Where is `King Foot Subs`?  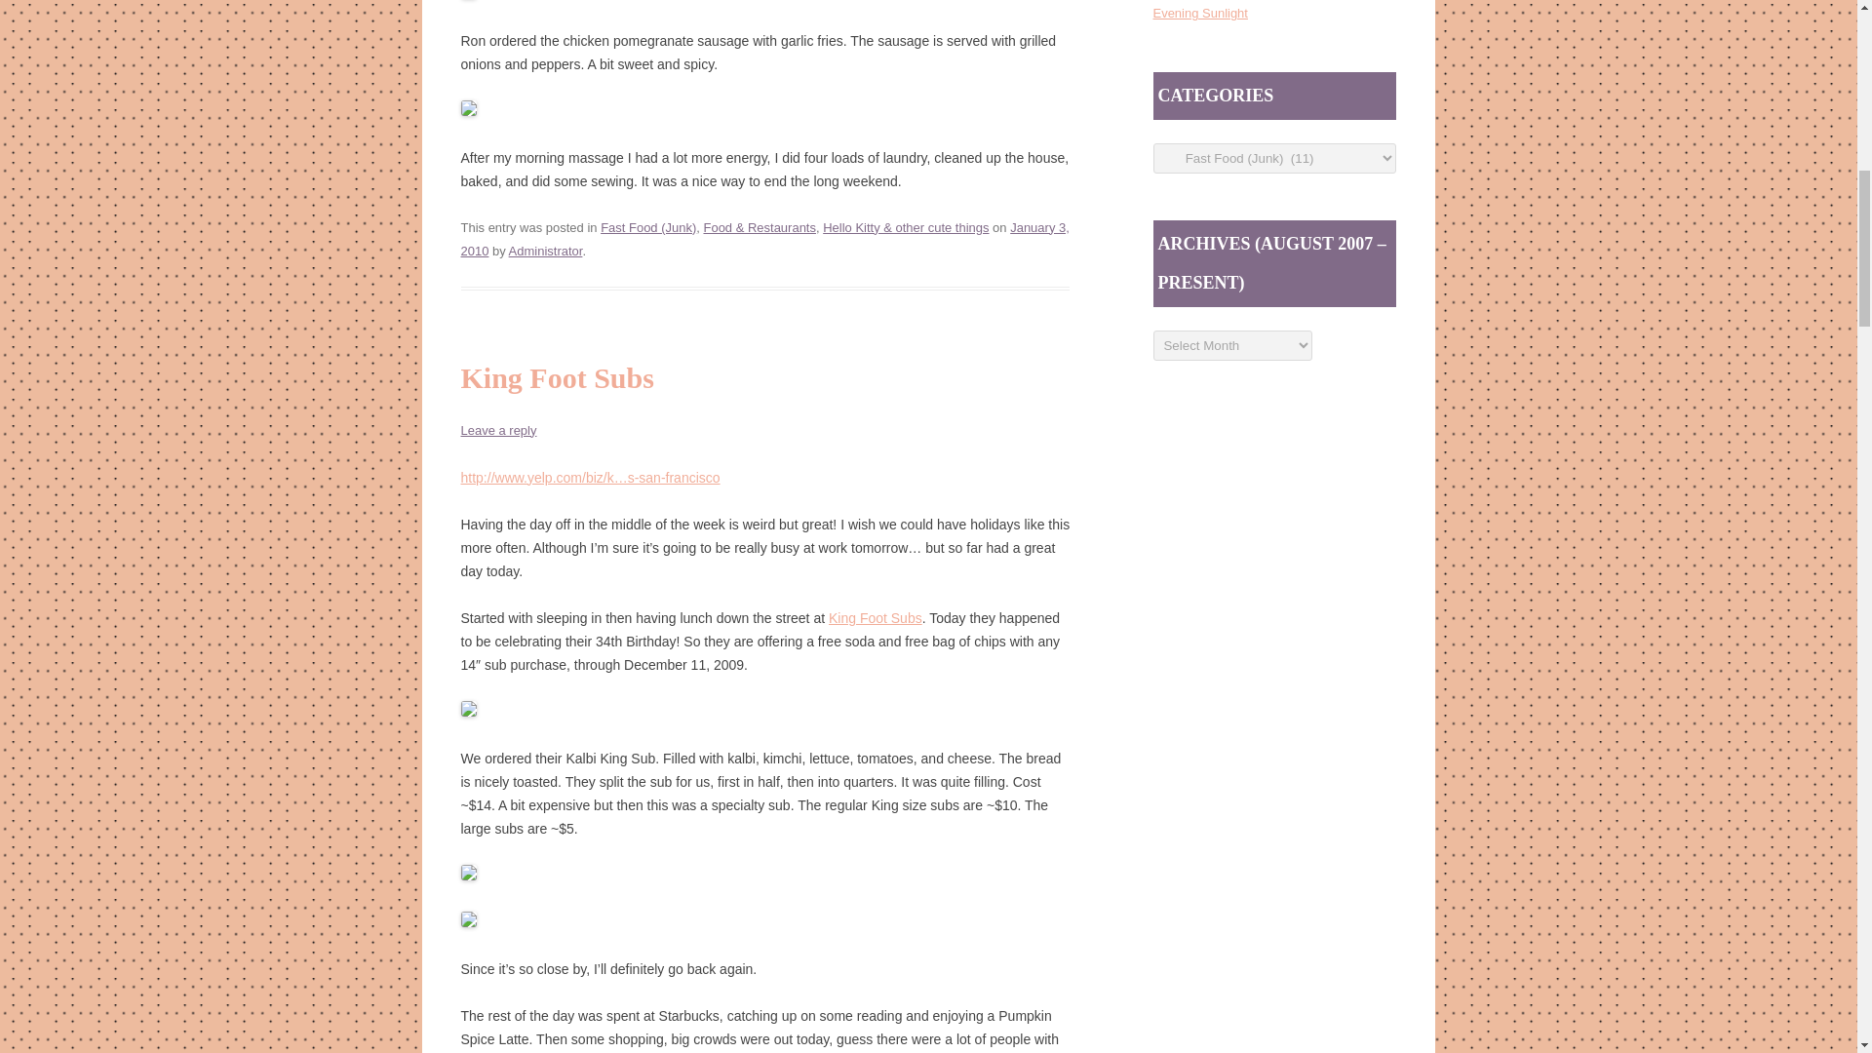 King Foot Subs is located at coordinates (876, 618).